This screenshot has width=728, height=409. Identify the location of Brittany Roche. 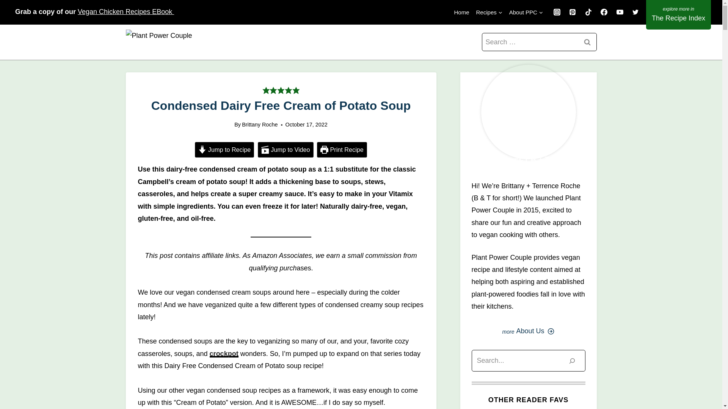
(259, 124).